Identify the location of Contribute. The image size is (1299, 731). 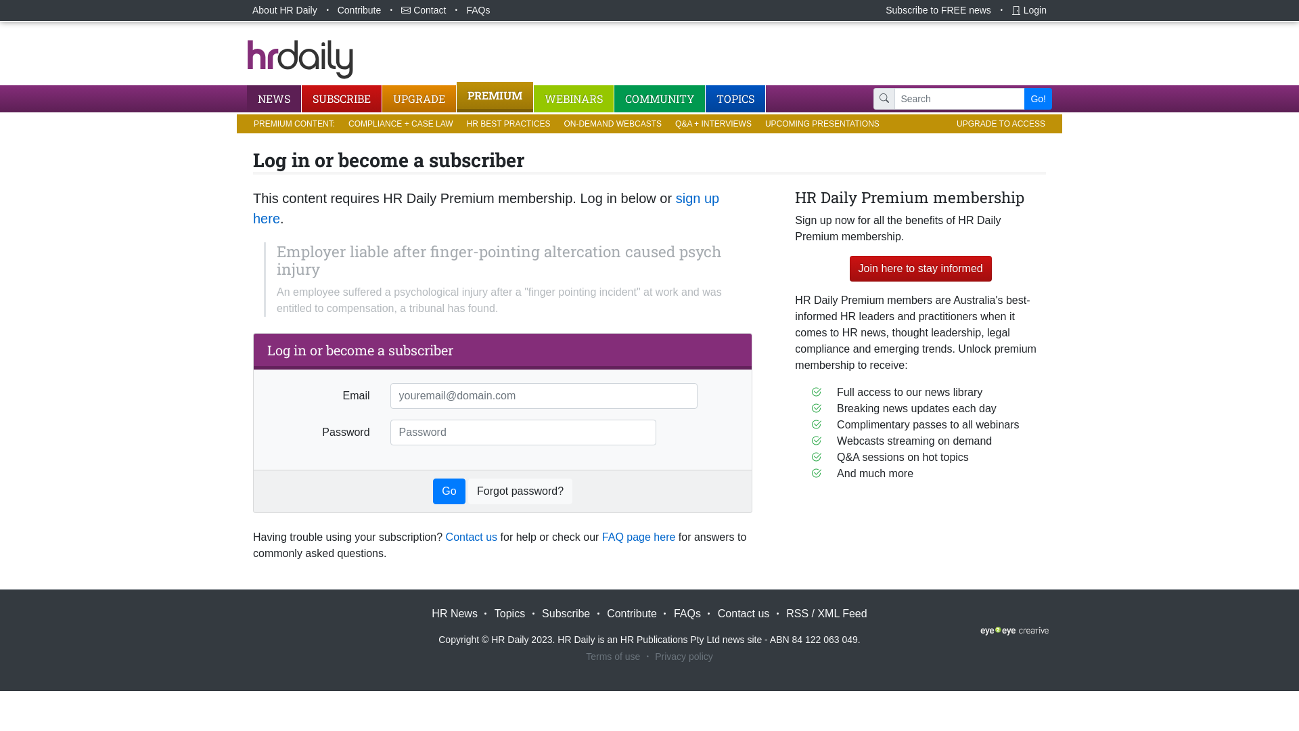
(632, 613).